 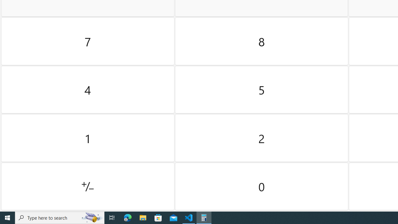 I want to click on Four, so click(x=88, y=90).